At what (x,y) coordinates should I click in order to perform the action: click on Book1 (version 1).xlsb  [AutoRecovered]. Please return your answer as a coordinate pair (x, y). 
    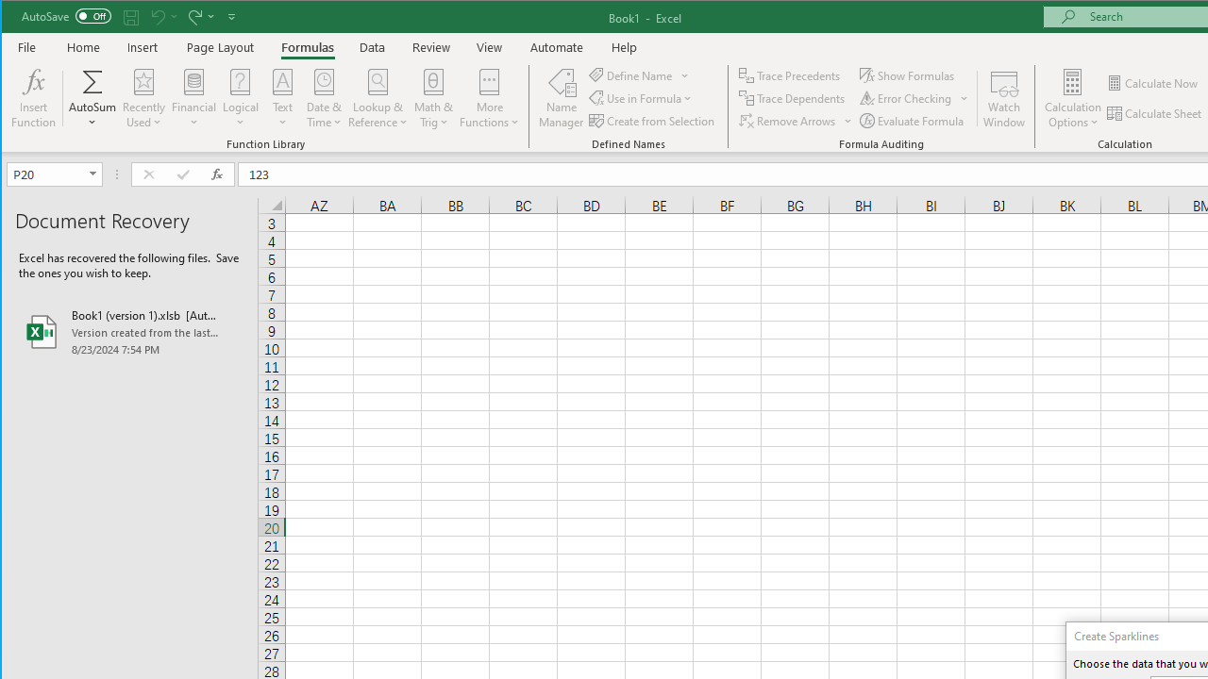
    Looking at the image, I should click on (129, 332).